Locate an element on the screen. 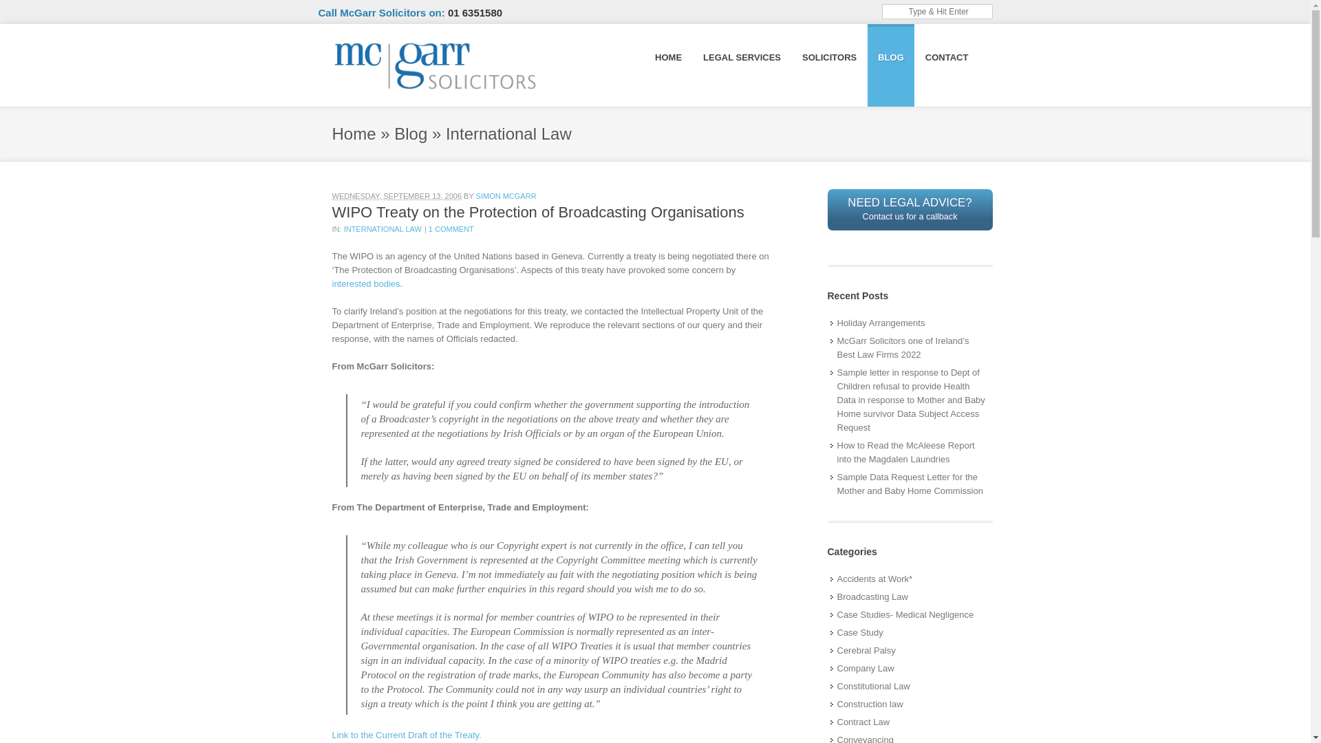 The image size is (1321, 743). Holiday Arrangements is located at coordinates (878, 323).